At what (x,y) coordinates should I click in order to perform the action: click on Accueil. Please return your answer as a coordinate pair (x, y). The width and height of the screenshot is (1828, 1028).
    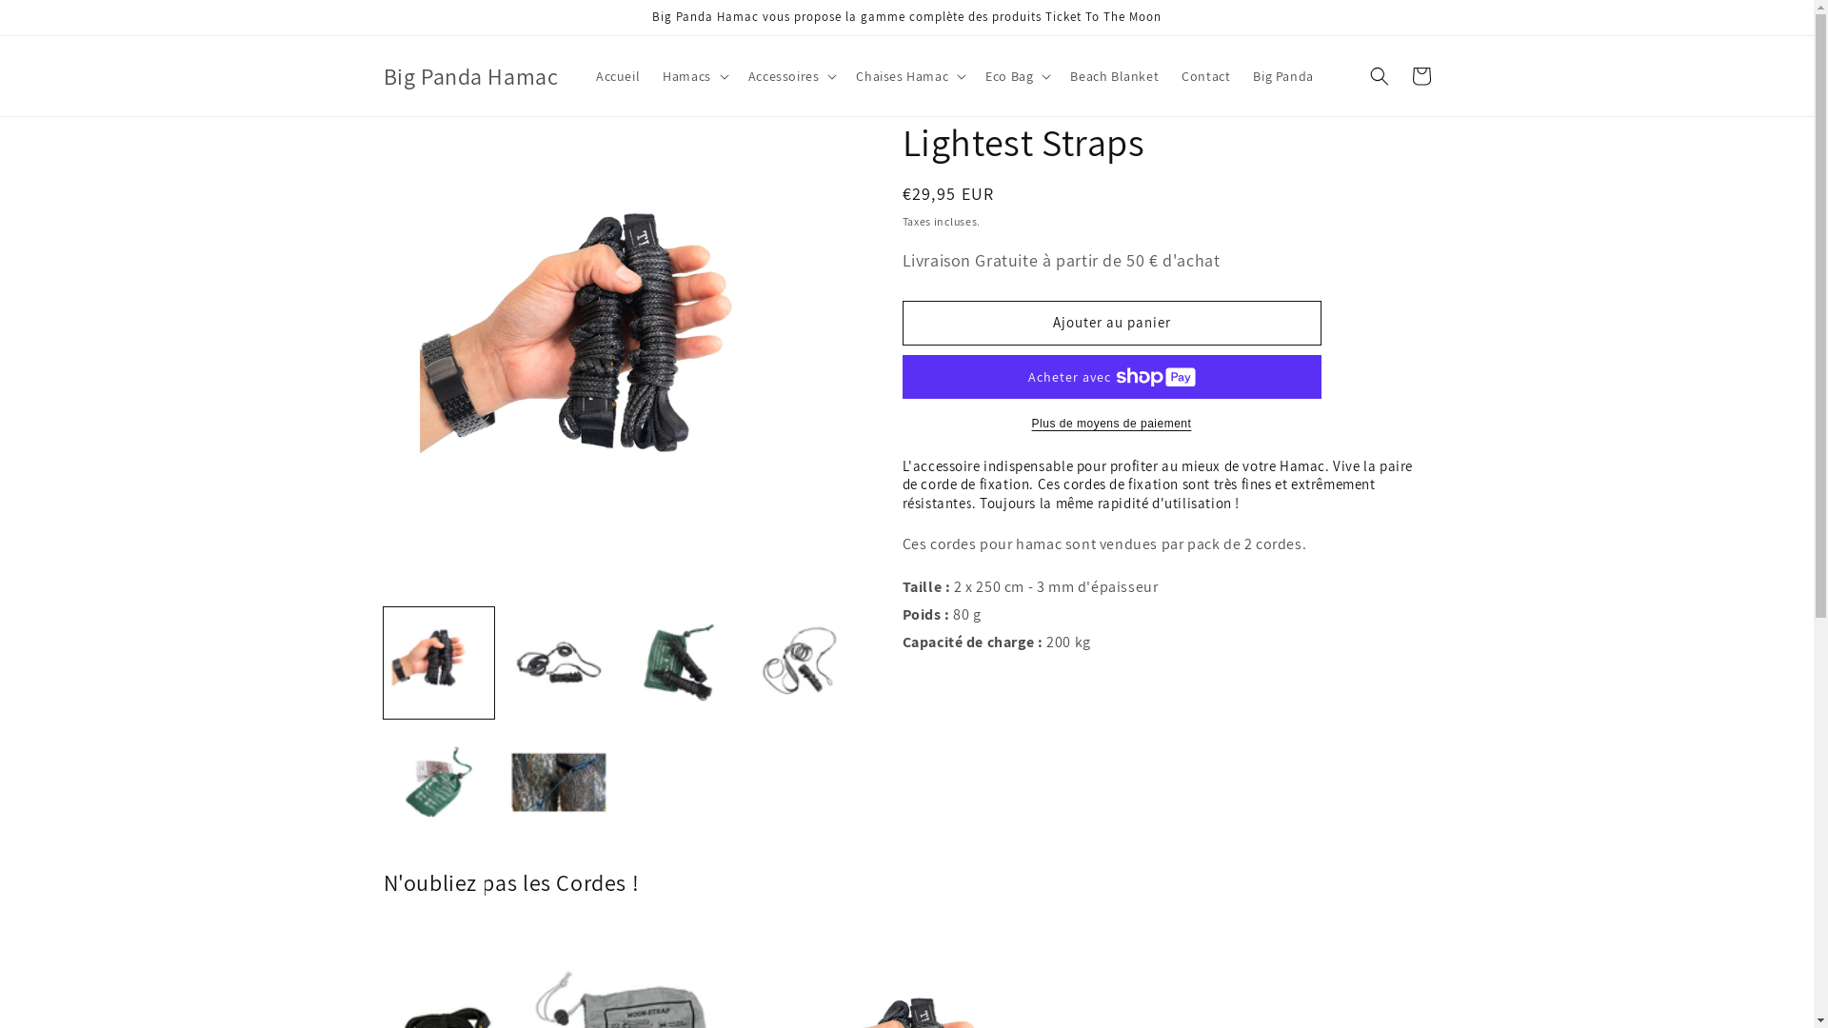
    Looking at the image, I should click on (618, 76).